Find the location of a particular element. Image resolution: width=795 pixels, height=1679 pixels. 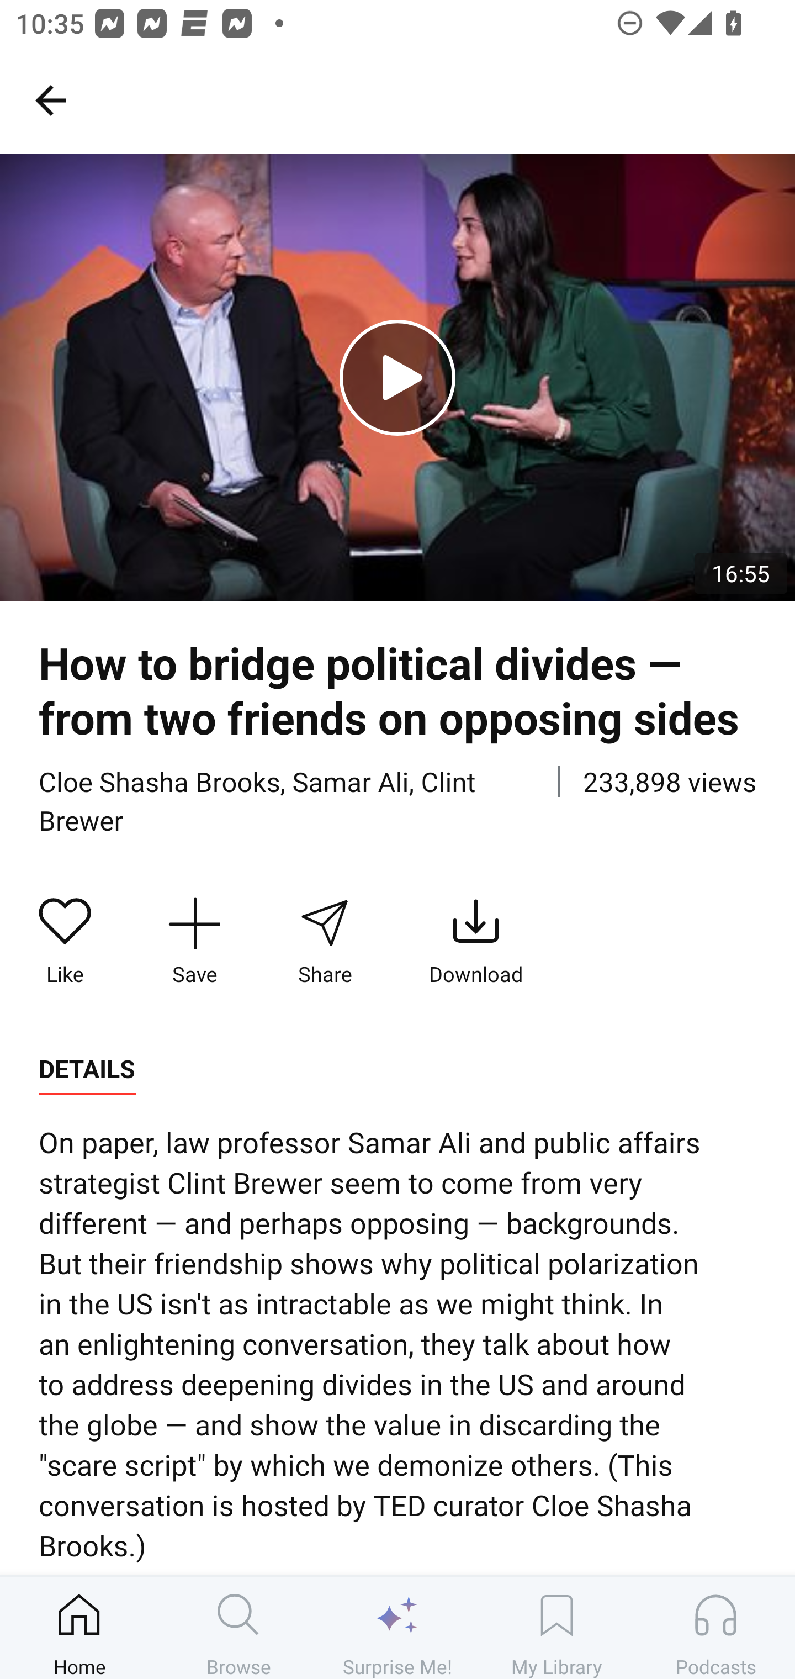

Save is located at coordinates (194, 942).